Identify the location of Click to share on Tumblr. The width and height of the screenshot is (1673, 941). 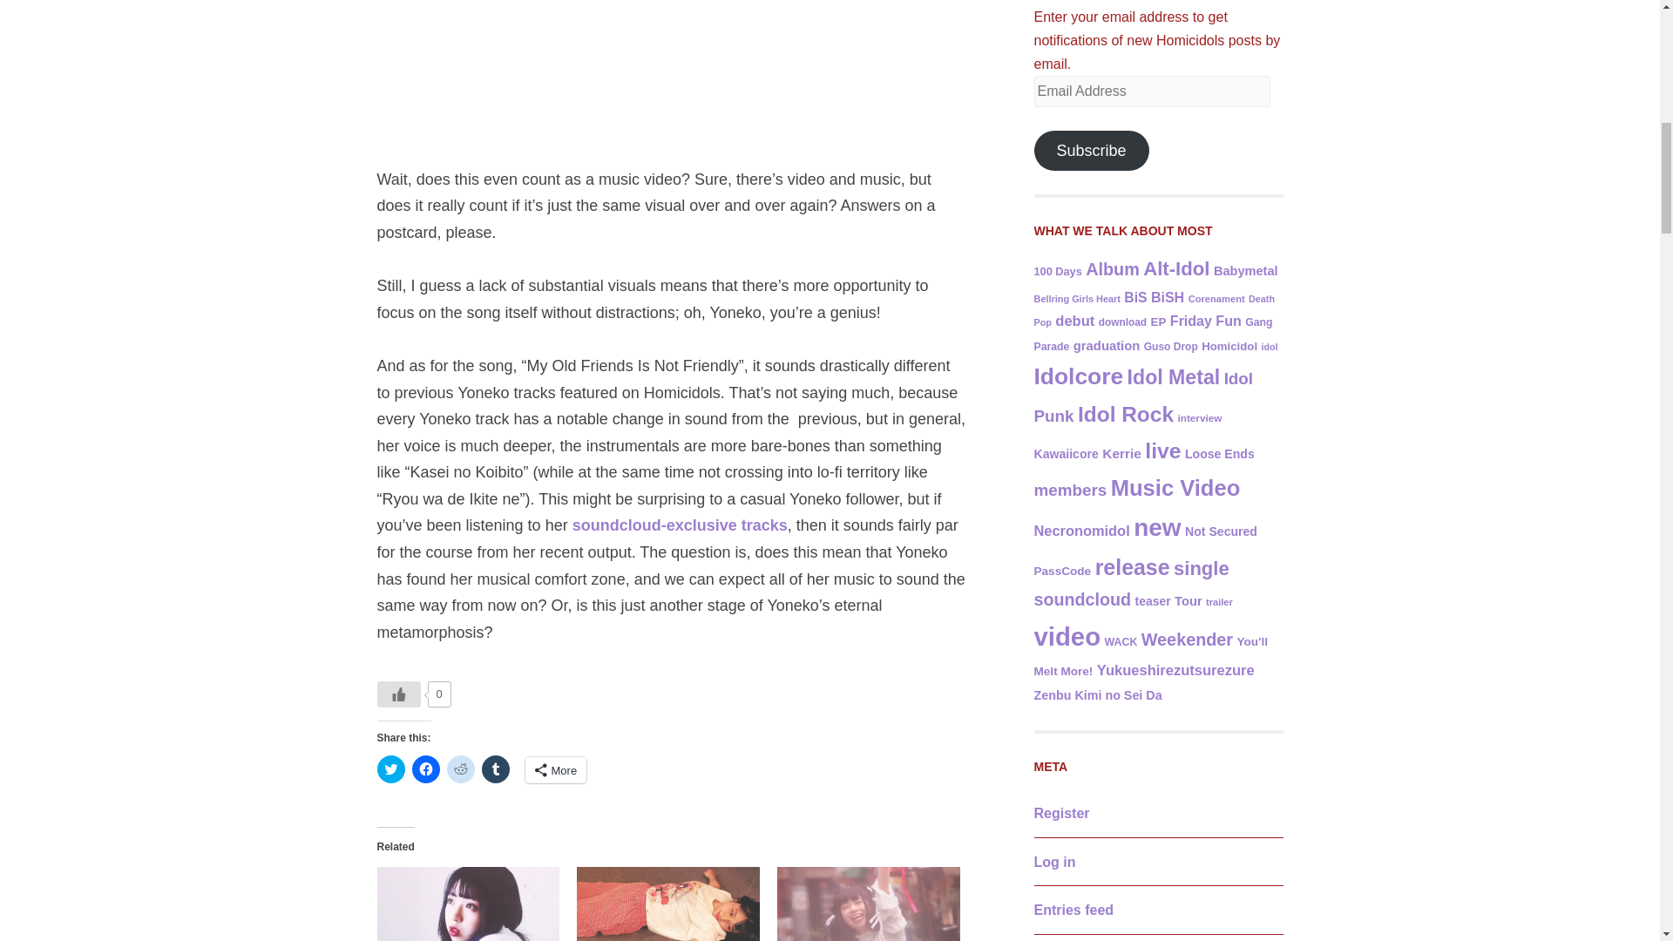
(495, 768).